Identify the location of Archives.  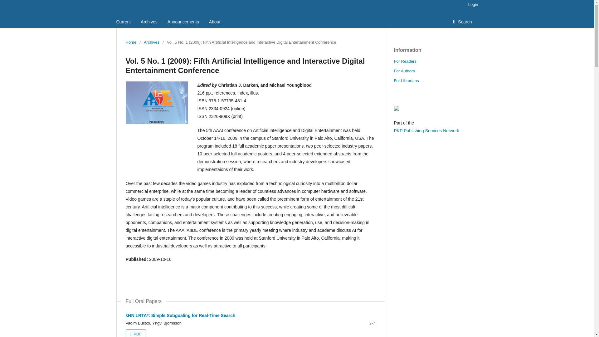
(149, 22).